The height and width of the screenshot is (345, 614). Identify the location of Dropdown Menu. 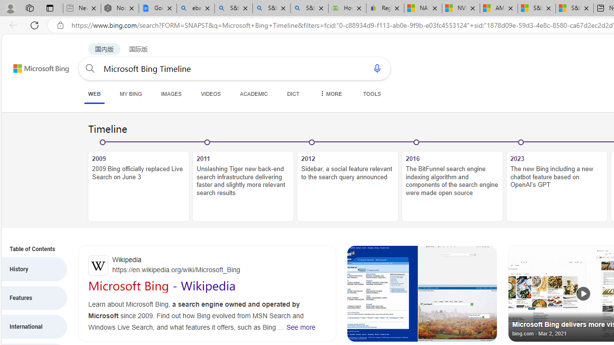
(330, 93).